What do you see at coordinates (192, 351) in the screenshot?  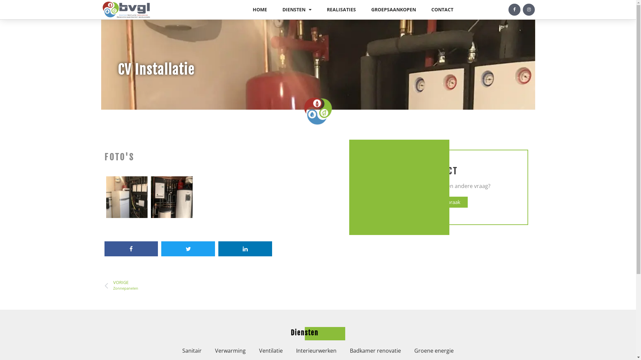 I see `Sanitair` at bounding box center [192, 351].